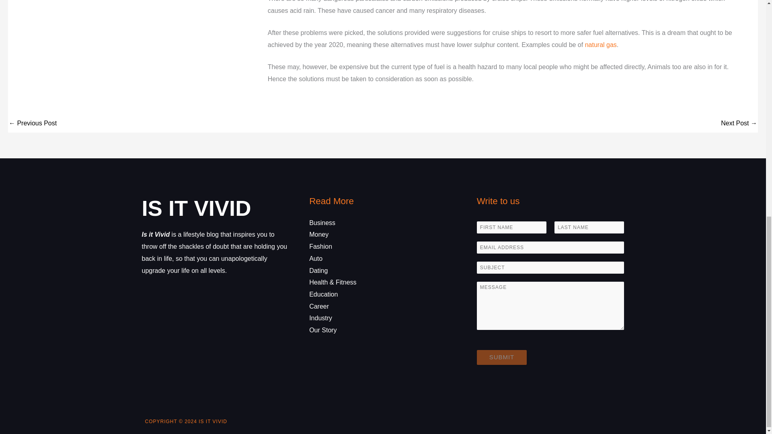 The image size is (772, 434). What do you see at coordinates (323, 294) in the screenshot?
I see `Education` at bounding box center [323, 294].